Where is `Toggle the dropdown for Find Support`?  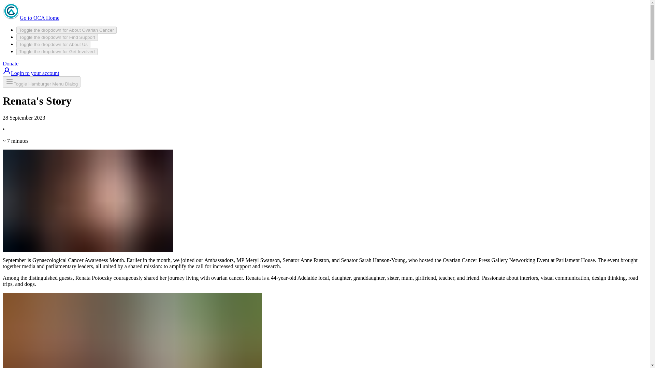 Toggle the dropdown for Find Support is located at coordinates (57, 37).